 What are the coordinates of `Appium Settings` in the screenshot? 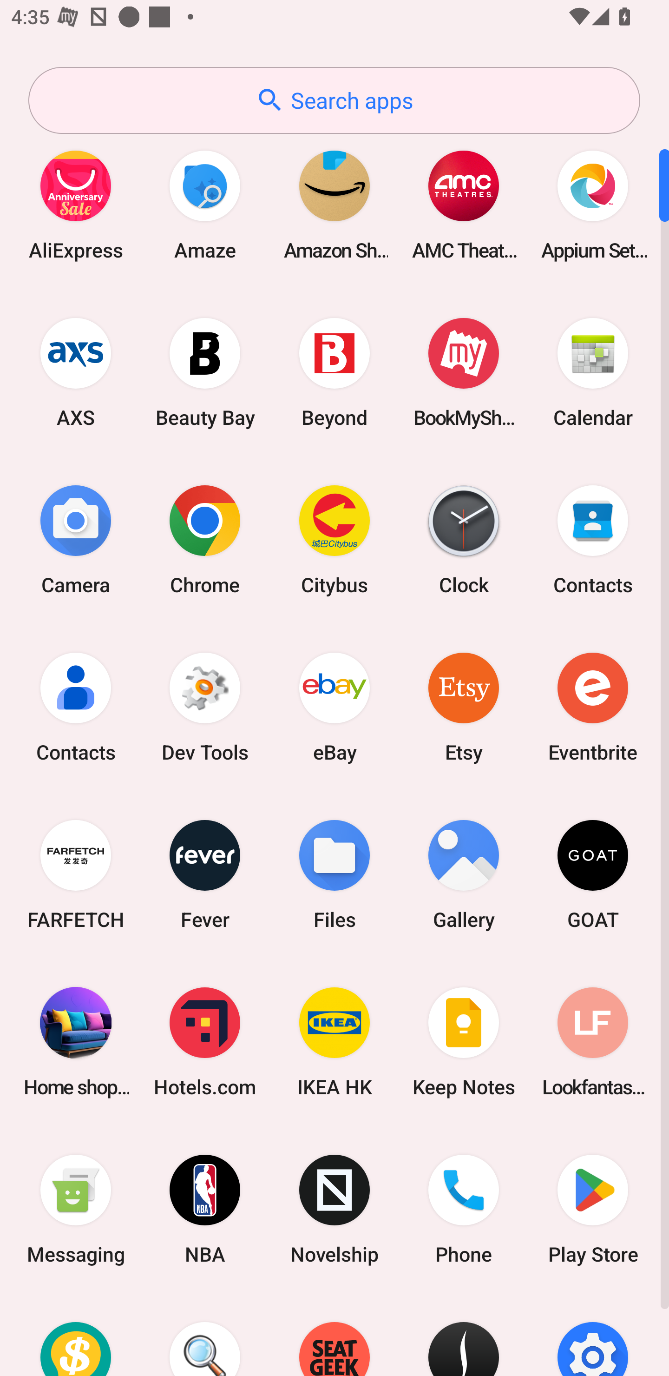 It's located at (593, 205).